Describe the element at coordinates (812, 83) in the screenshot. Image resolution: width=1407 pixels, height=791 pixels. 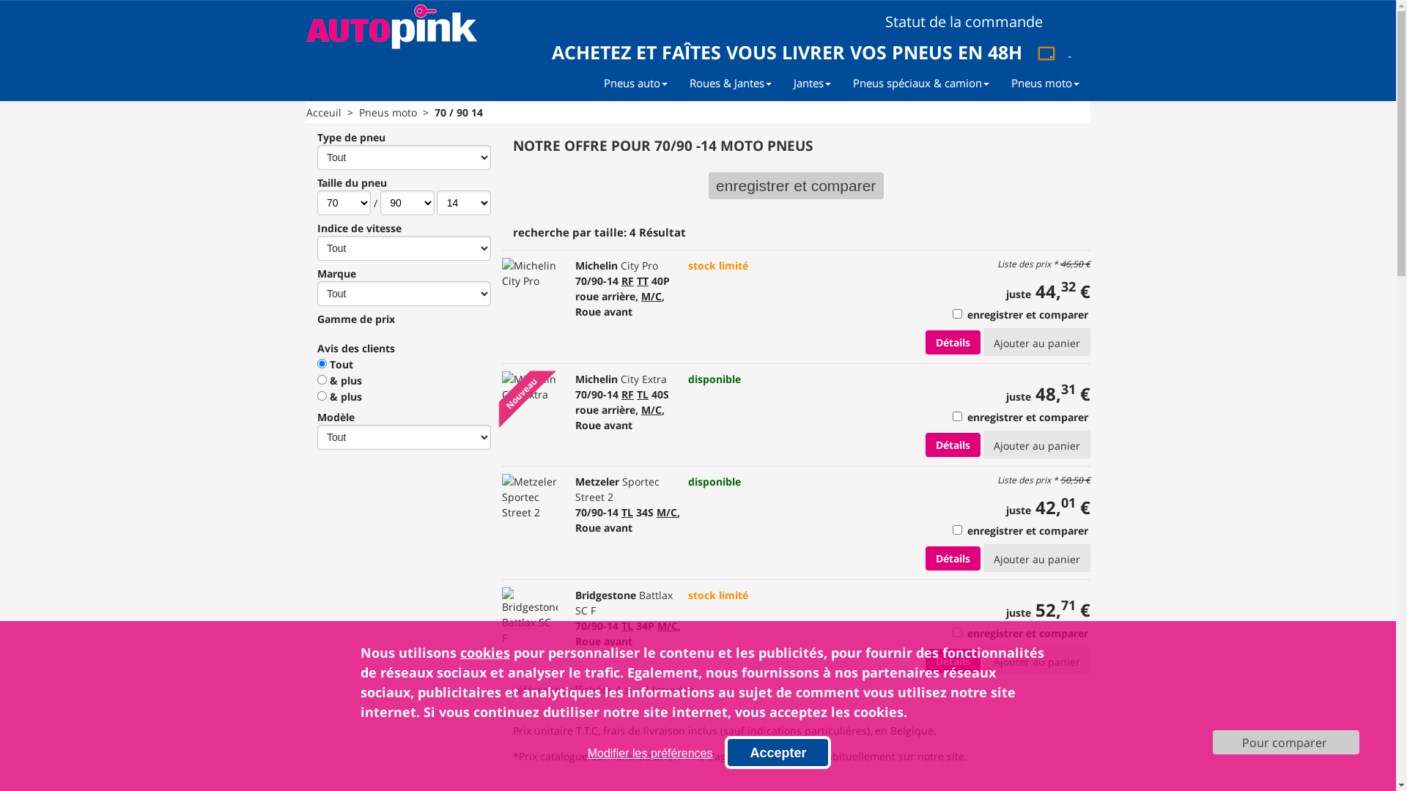
I see `Jantes` at that location.